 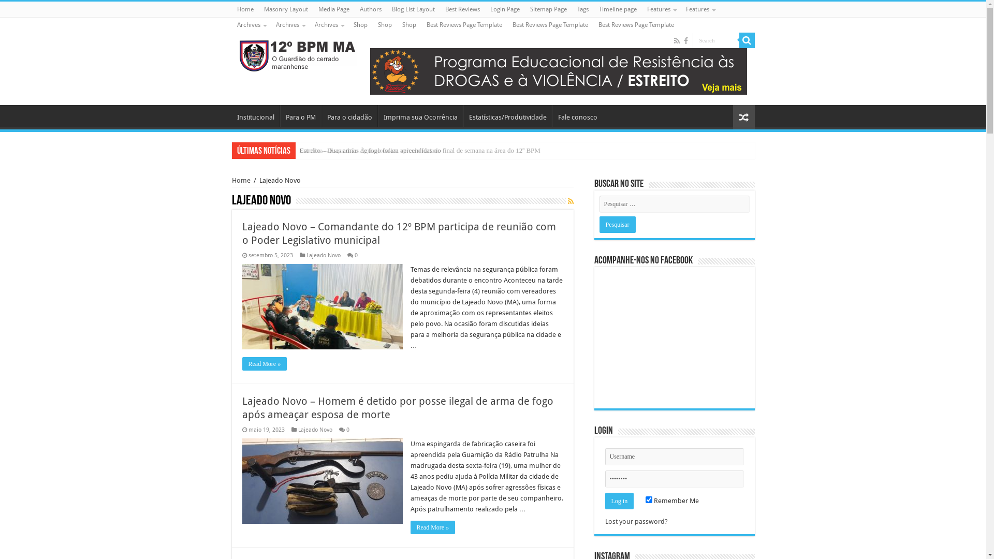 I want to click on Best Reviews Page Template, so click(x=550, y=25).